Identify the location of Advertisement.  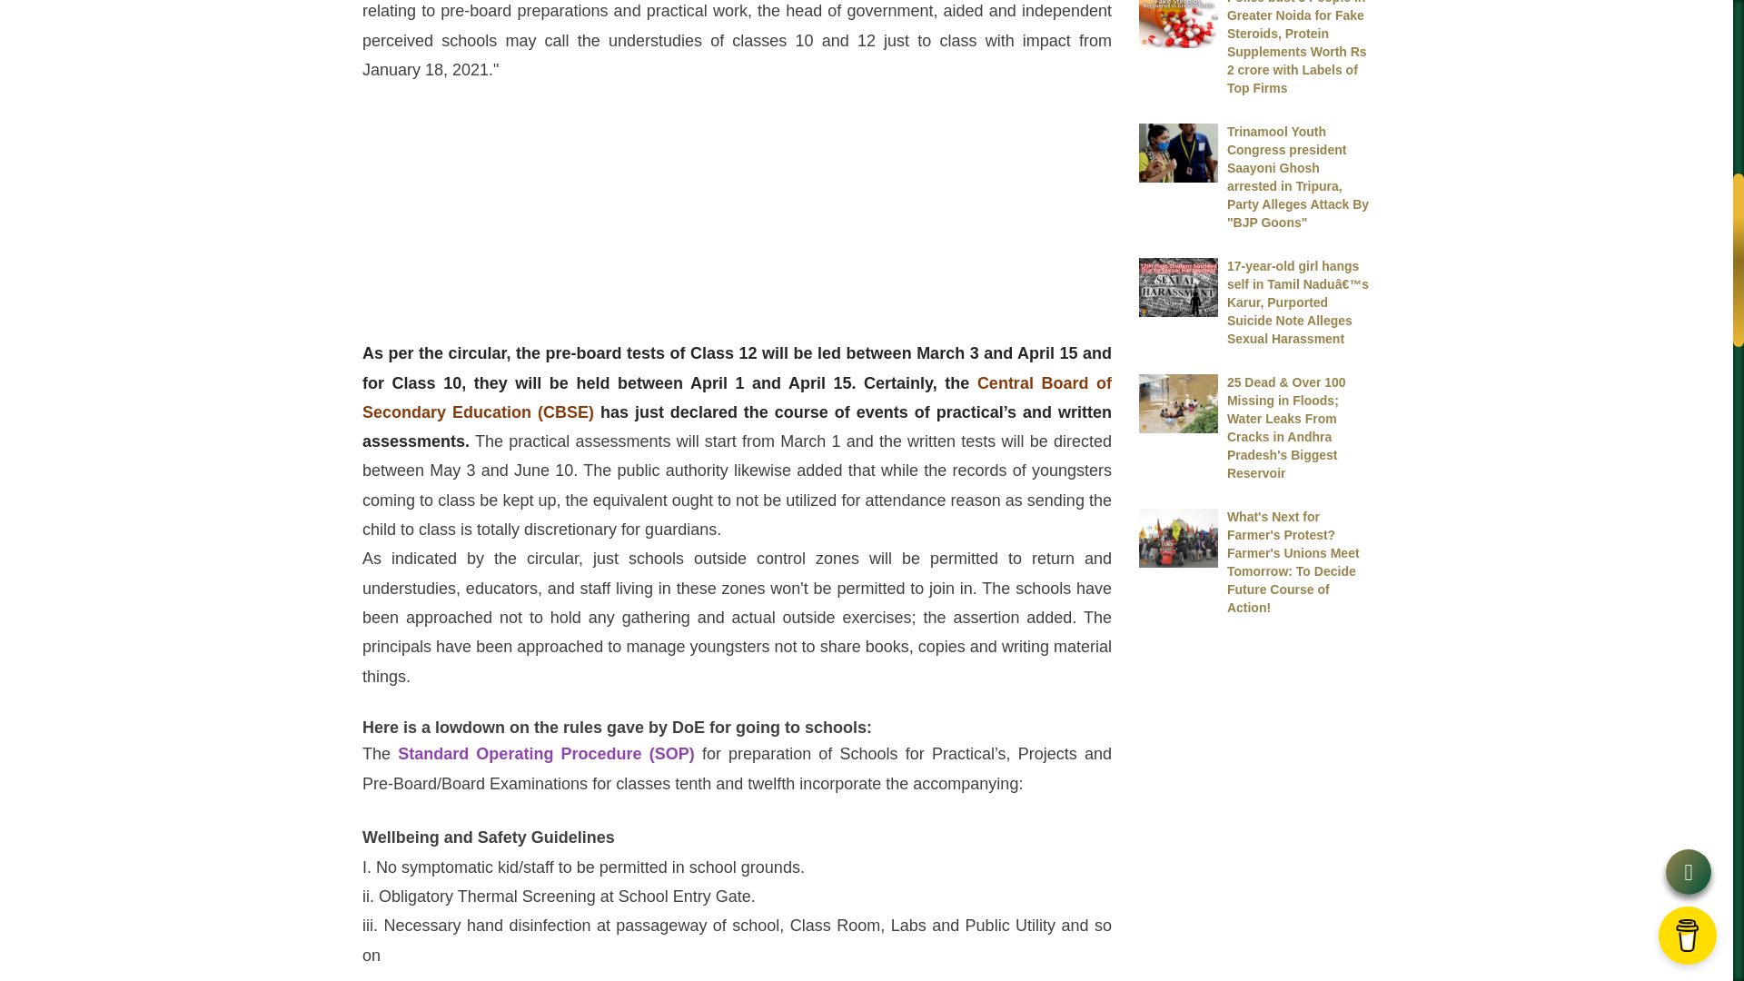
(738, 209).